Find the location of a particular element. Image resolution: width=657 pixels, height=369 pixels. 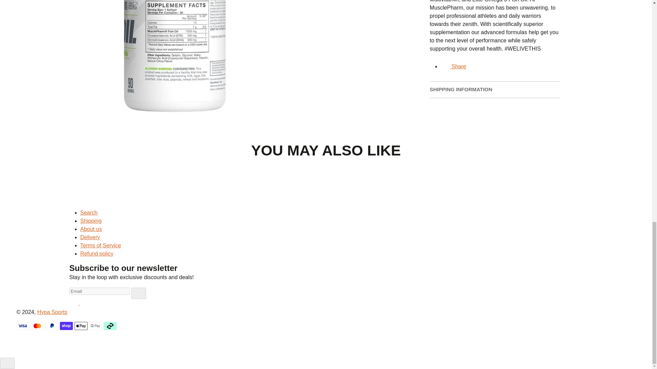

Visa is located at coordinates (23, 326).